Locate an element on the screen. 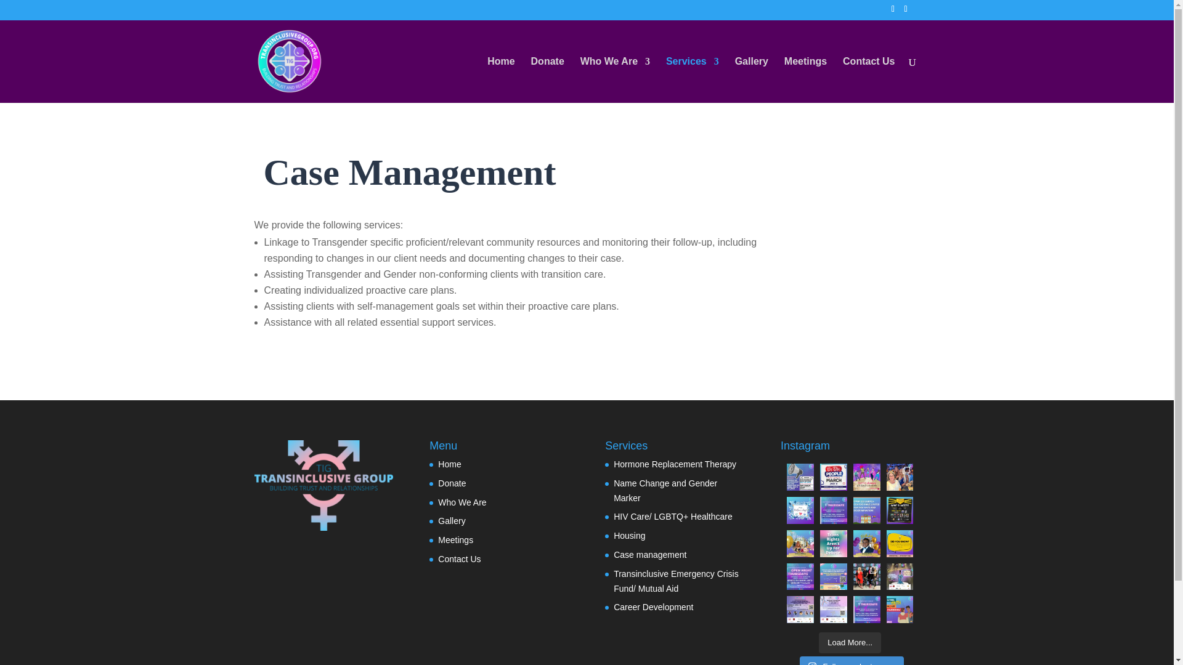 This screenshot has width=1183, height=665. Contact Us is located at coordinates (868, 79).